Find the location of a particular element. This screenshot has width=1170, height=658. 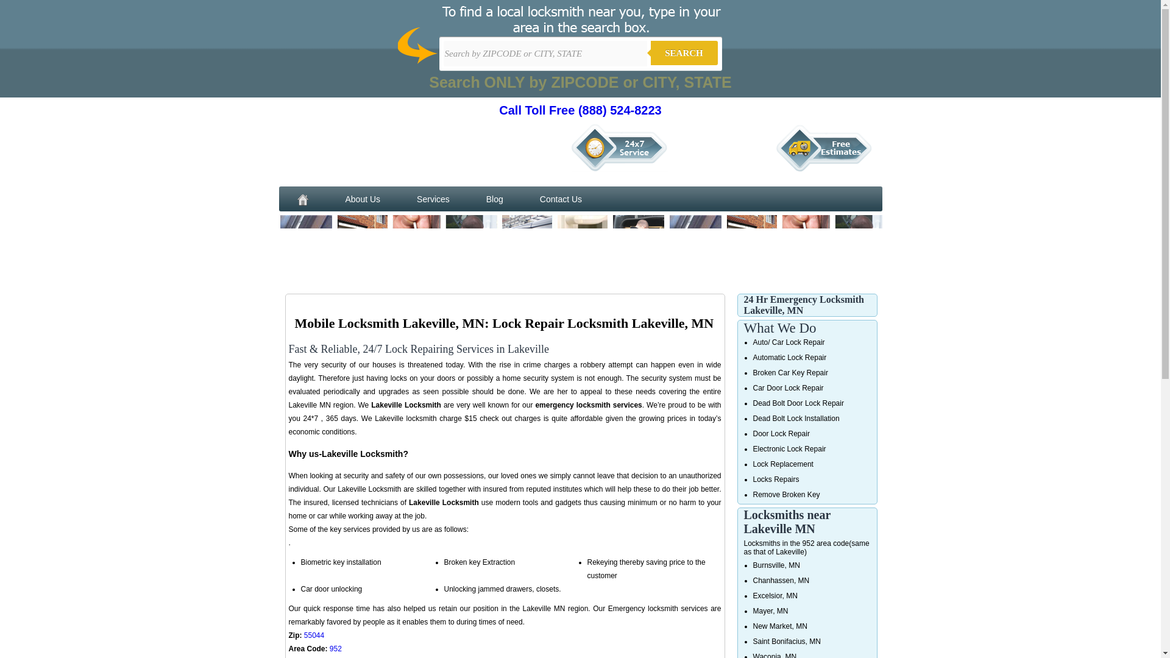

Contact Us is located at coordinates (561, 199).